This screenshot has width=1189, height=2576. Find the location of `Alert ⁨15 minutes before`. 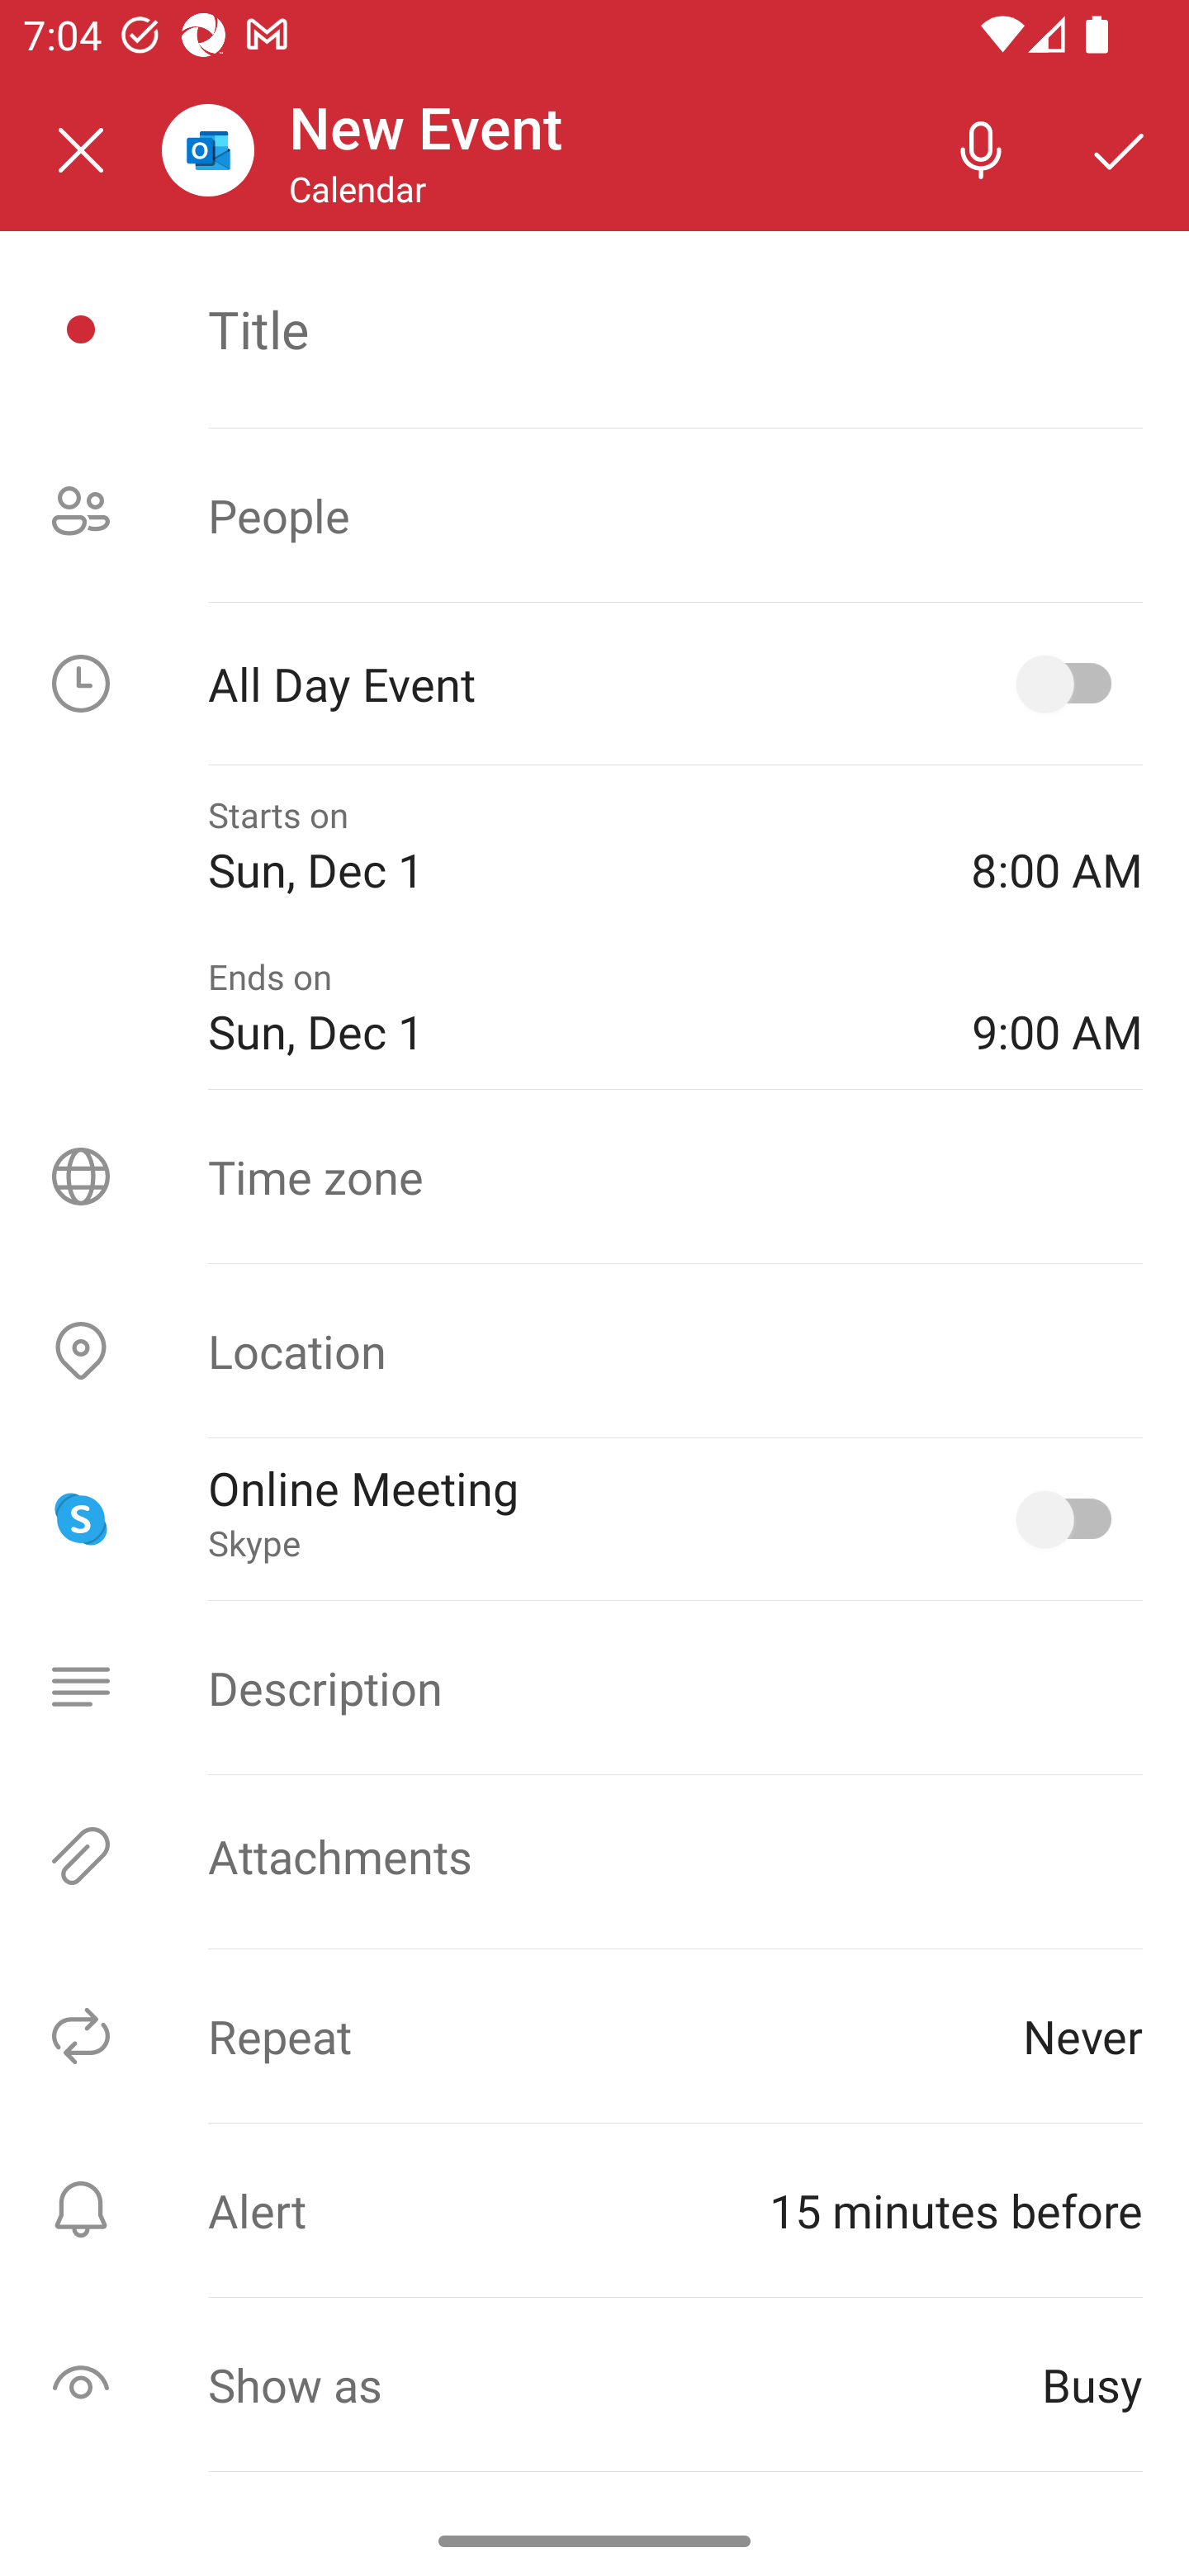

Alert ⁨15 minutes before is located at coordinates (594, 2209).